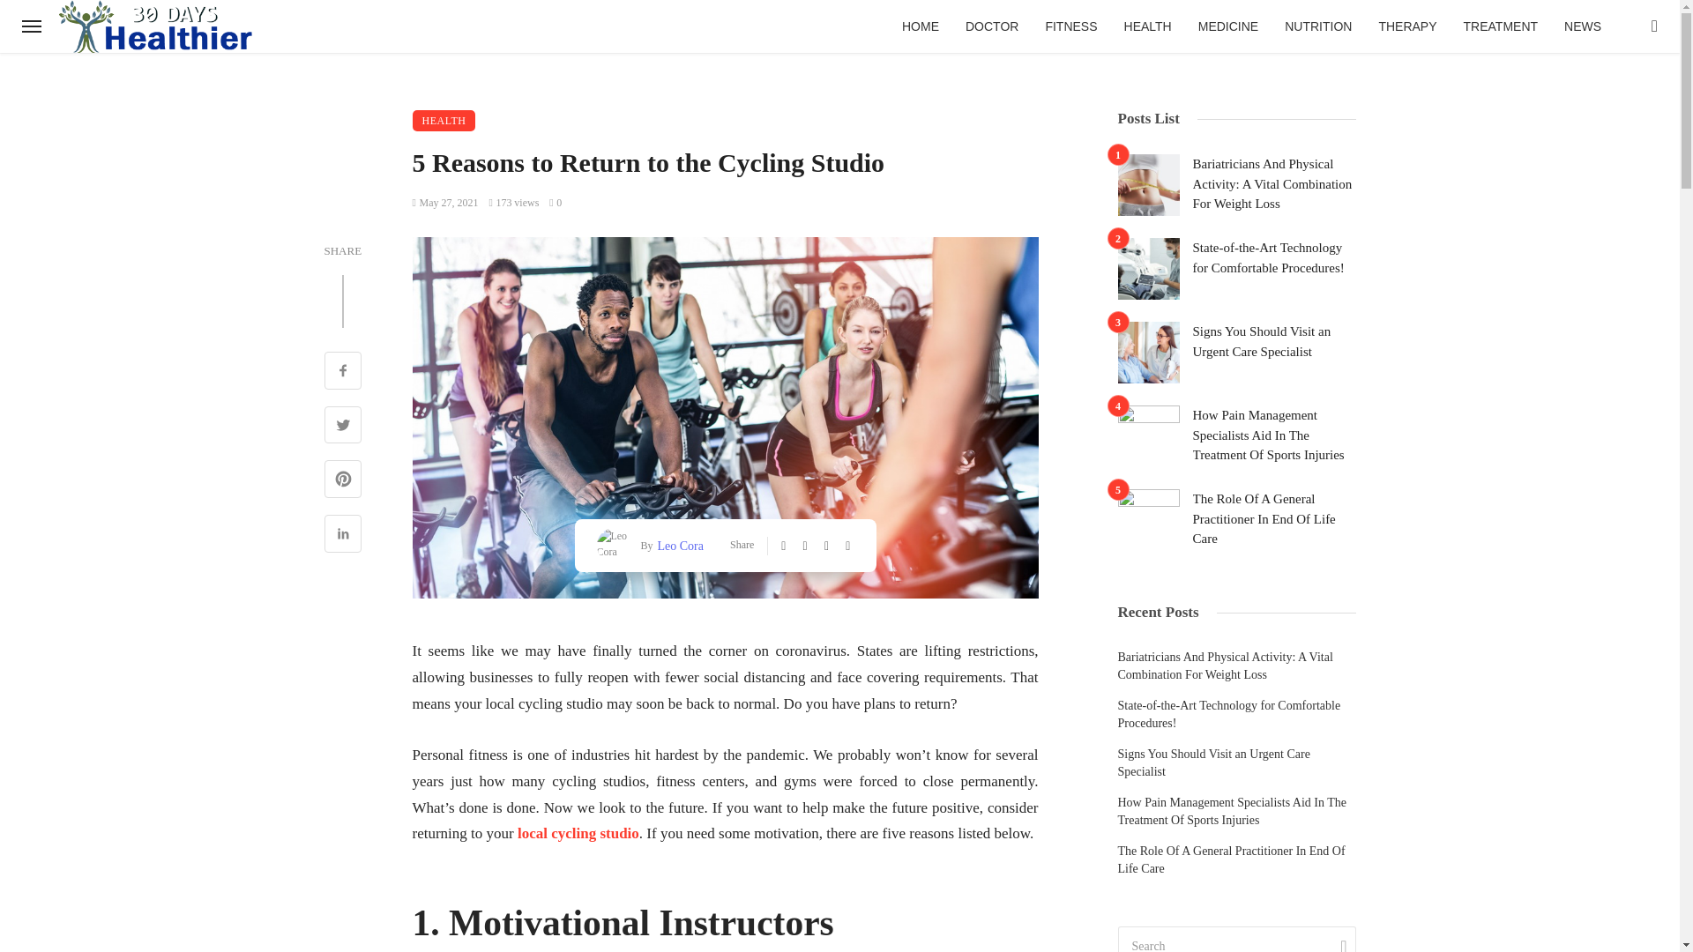 This screenshot has width=1693, height=952. What do you see at coordinates (556, 202) in the screenshot?
I see `0` at bounding box center [556, 202].